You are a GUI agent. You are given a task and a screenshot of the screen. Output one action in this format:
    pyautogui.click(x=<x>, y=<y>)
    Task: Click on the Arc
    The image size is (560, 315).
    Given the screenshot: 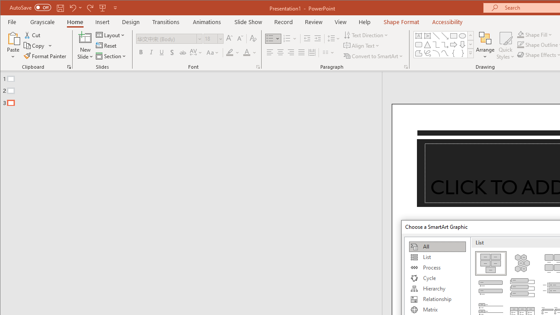 What is the action you would take?
    pyautogui.click(x=436, y=53)
    